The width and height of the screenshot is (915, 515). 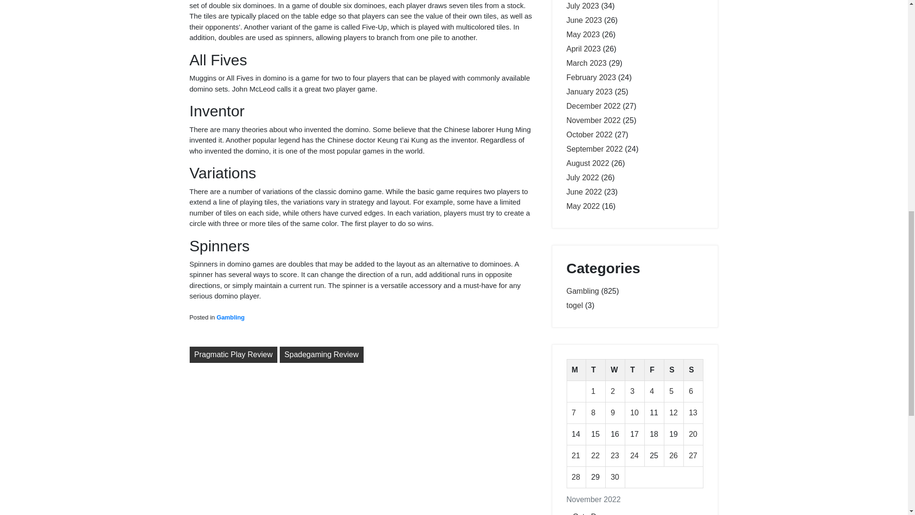 What do you see at coordinates (584, 192) in the screenshot?
I see `June 2022` at bounding box center [584, 192].